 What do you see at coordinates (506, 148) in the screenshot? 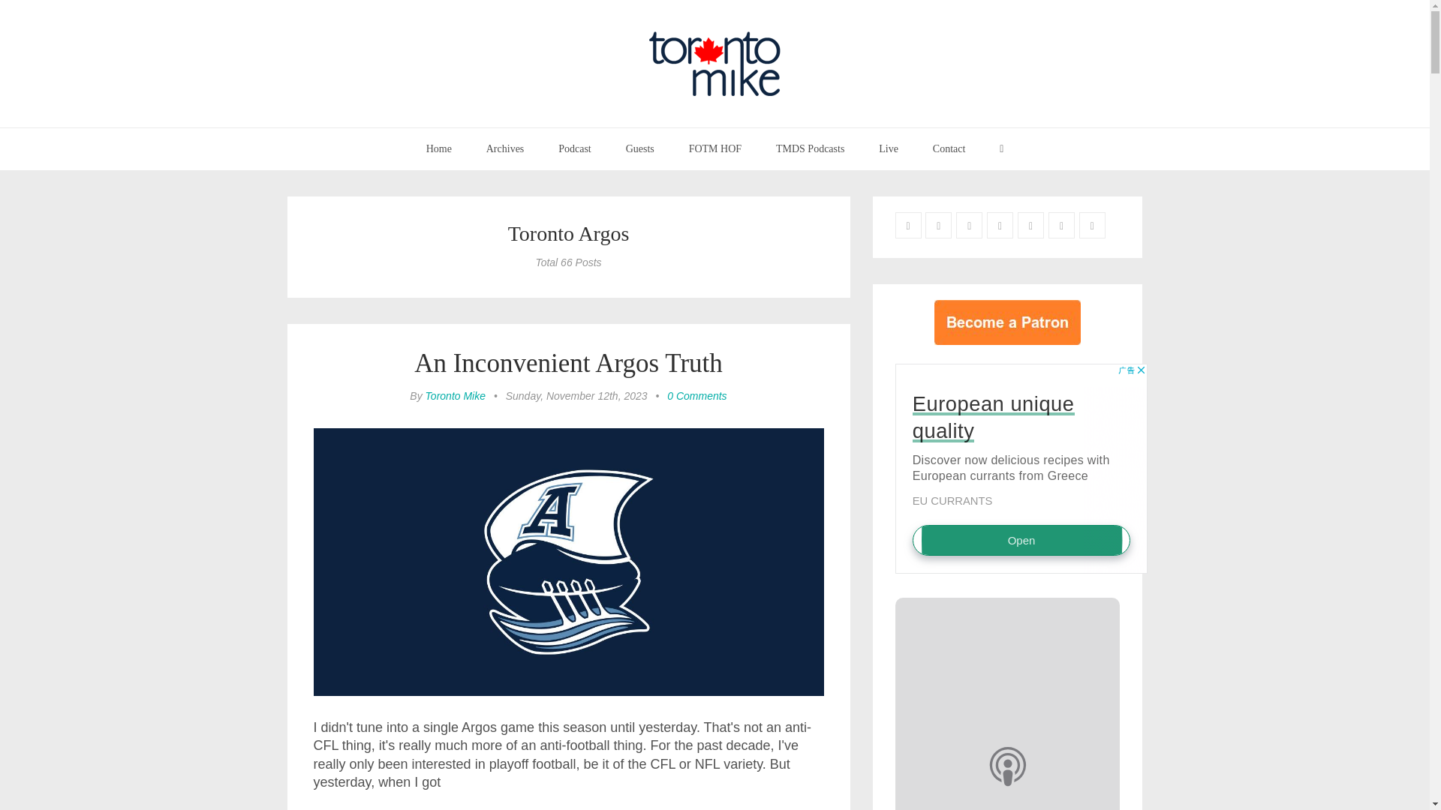
I see `Archives` at bounding box center [506, 148].